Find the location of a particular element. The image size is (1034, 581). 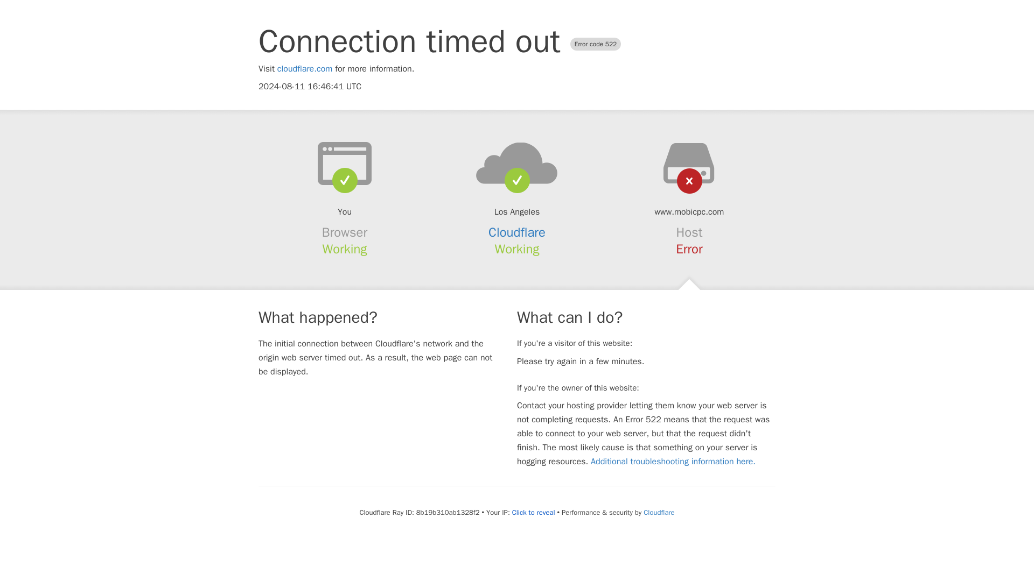

Cloudflare is located at coordinates (517, 232).